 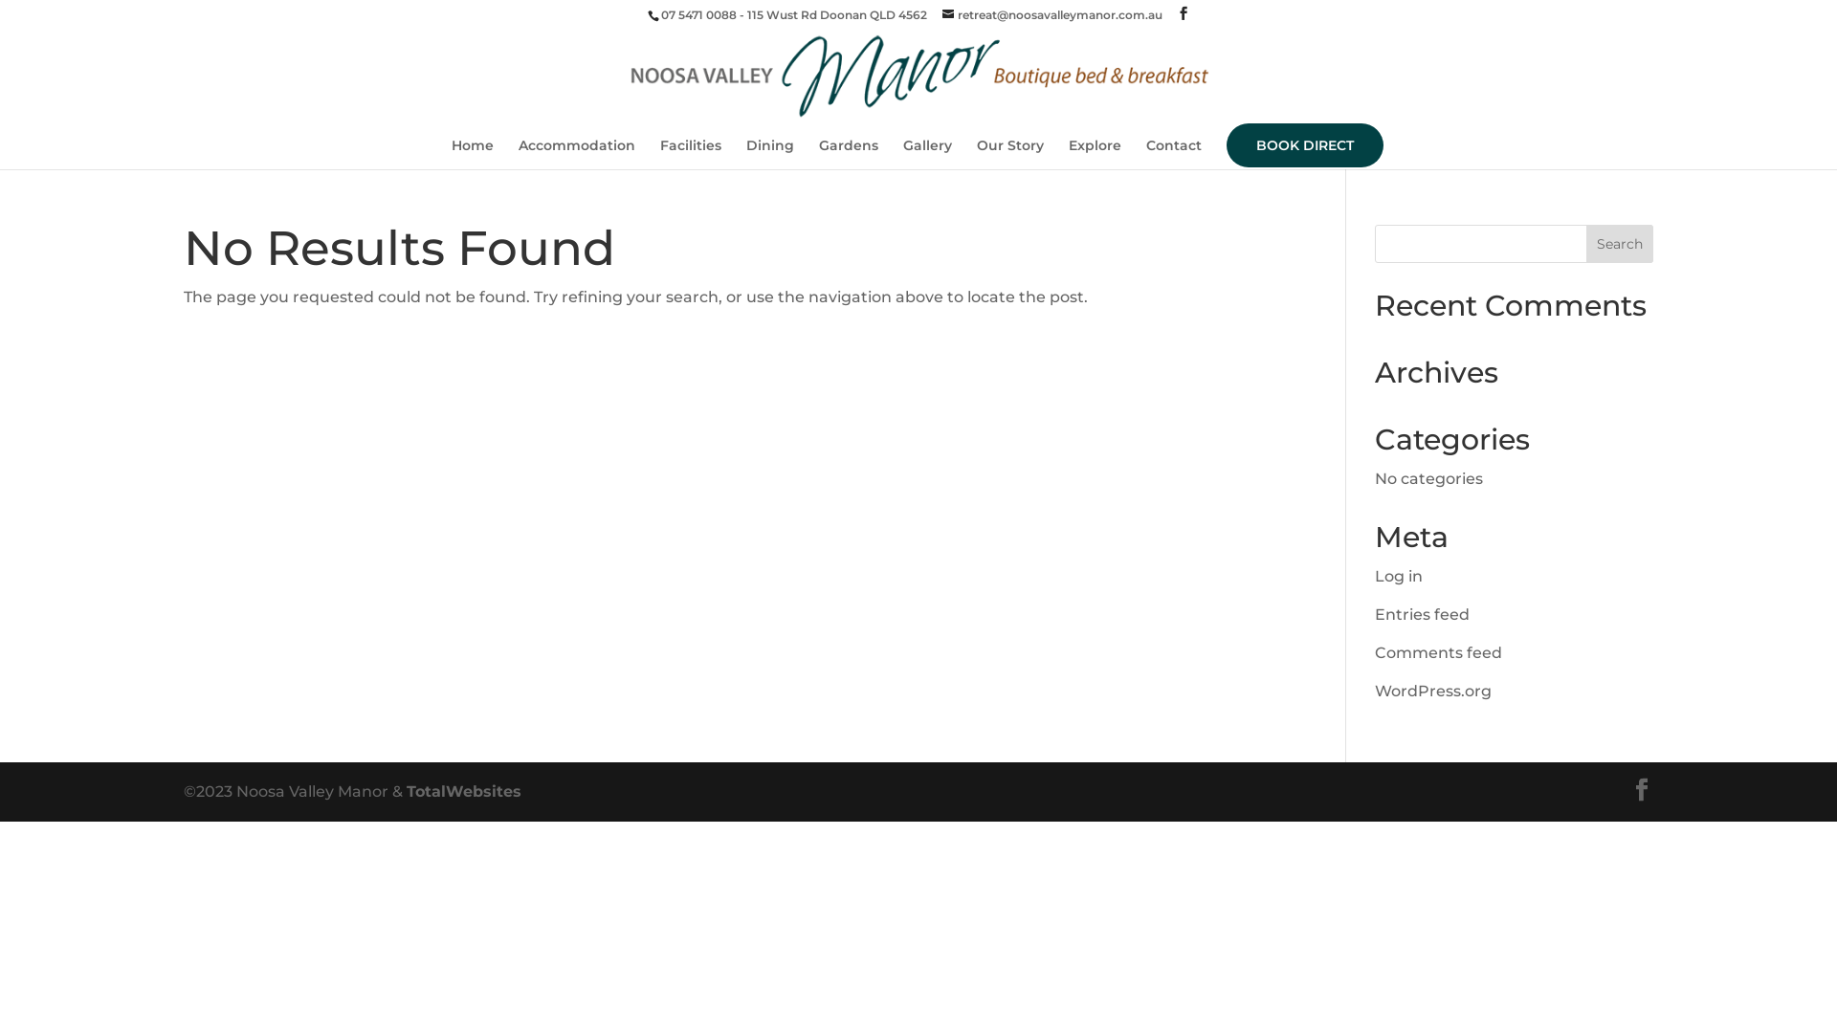 What do you see at coordinates (1095, 154) in the screenshot?
I see `Explore` at bounding box center [1095, 154].